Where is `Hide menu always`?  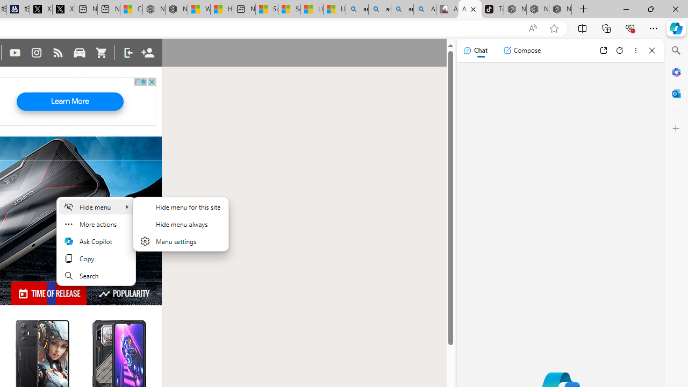 Hide menu always is located at coordinates (181, 224).